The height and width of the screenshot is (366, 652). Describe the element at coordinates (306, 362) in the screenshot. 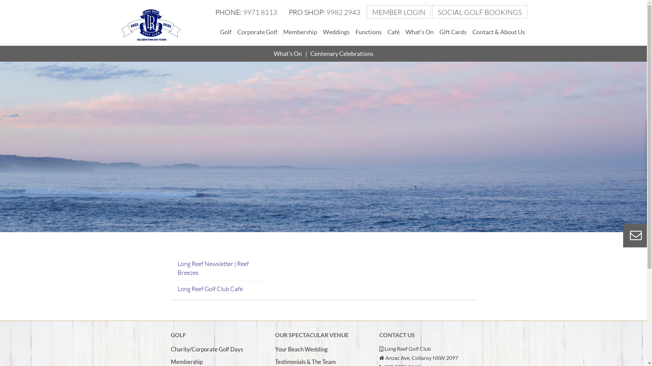

I see `Testimonials & The Team` at that location.